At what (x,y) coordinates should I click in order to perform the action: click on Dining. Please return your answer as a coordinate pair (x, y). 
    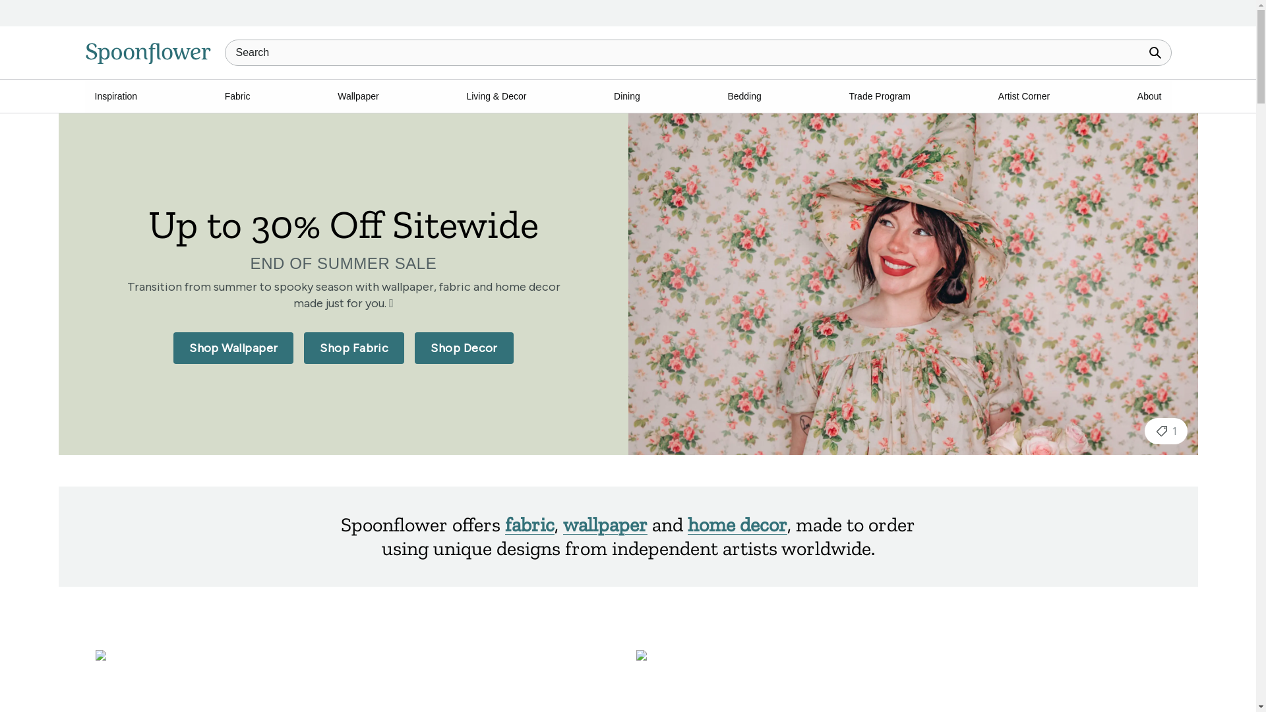
    Looking at the image, I should click on (626, 96).